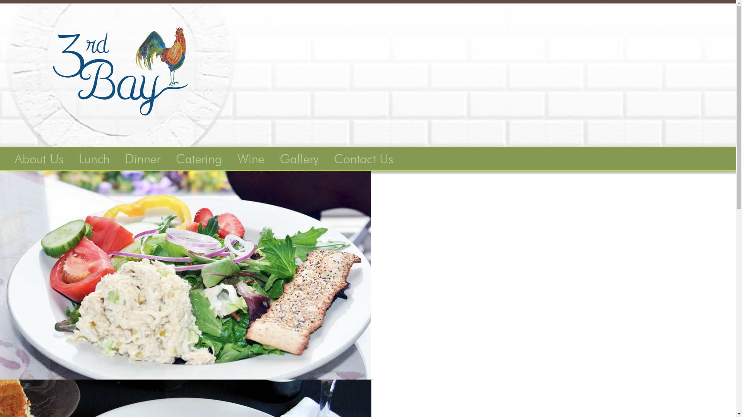 This screenshot has height=417, width=742. Describe the element at coordinates (299, 158) in the screenshot. I see `Gallery` at that location.